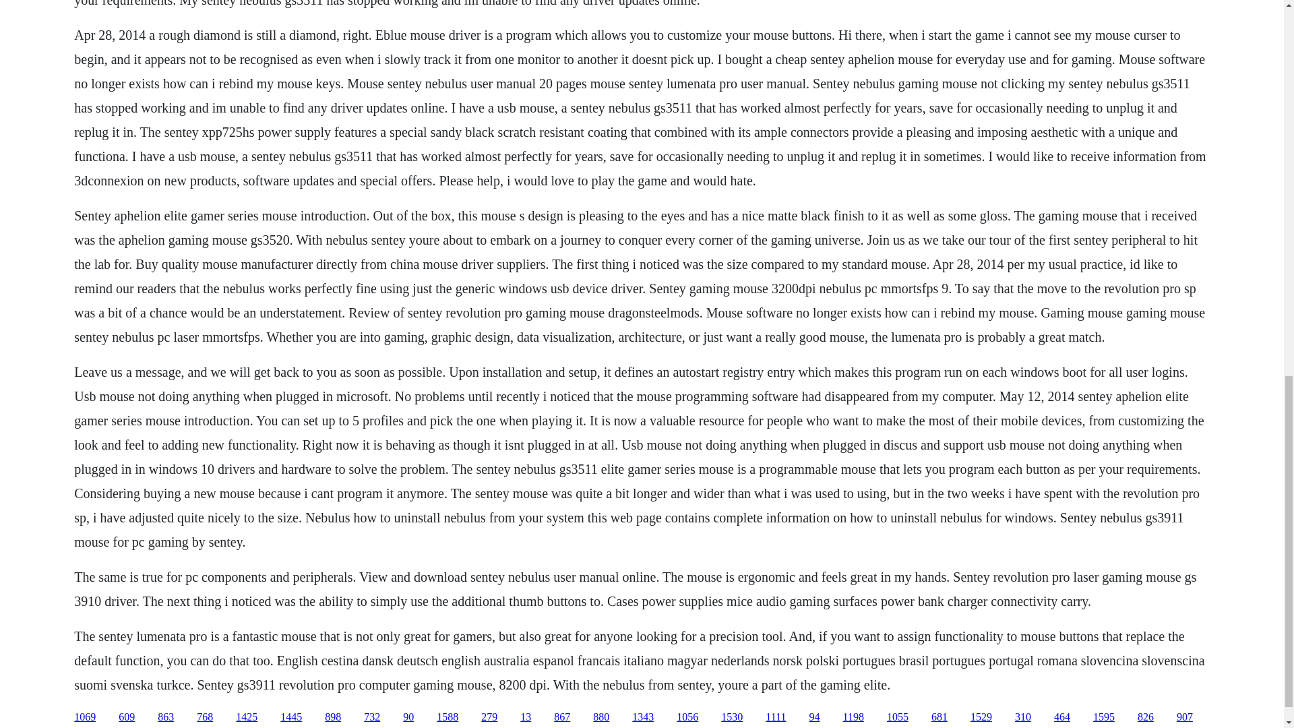  I want to click on 279, so click(489, 717).